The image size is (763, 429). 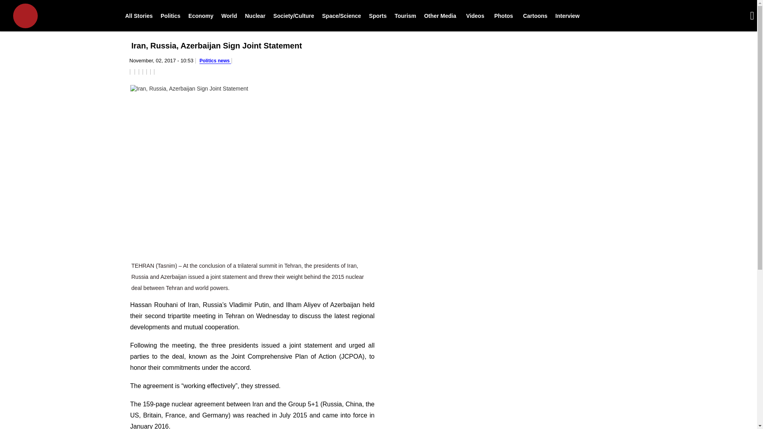 I want to click on All Stories, so click(x=139, y=16).